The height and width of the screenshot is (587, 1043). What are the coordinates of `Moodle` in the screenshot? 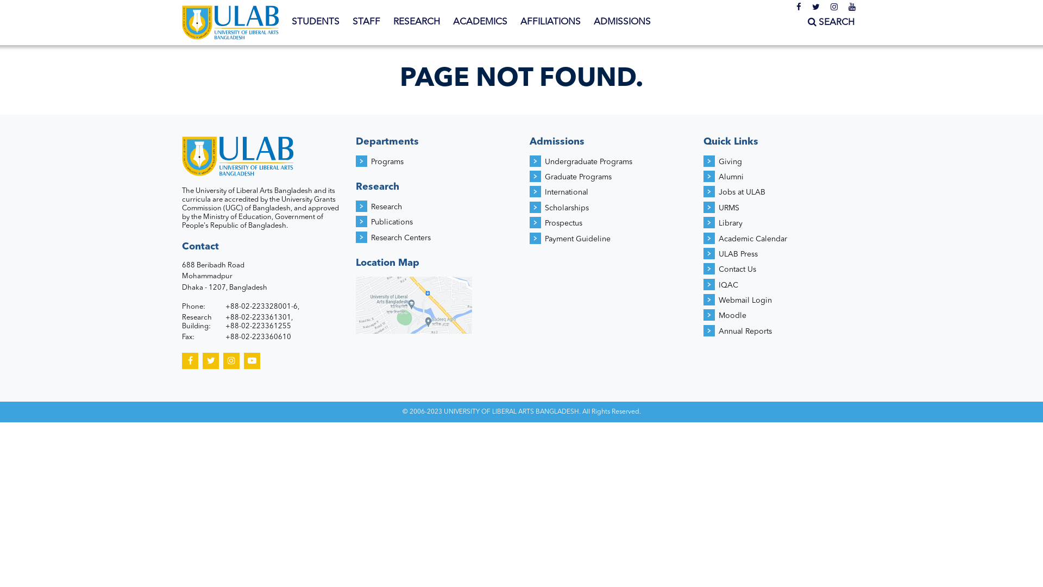 It's located at (732, 316).